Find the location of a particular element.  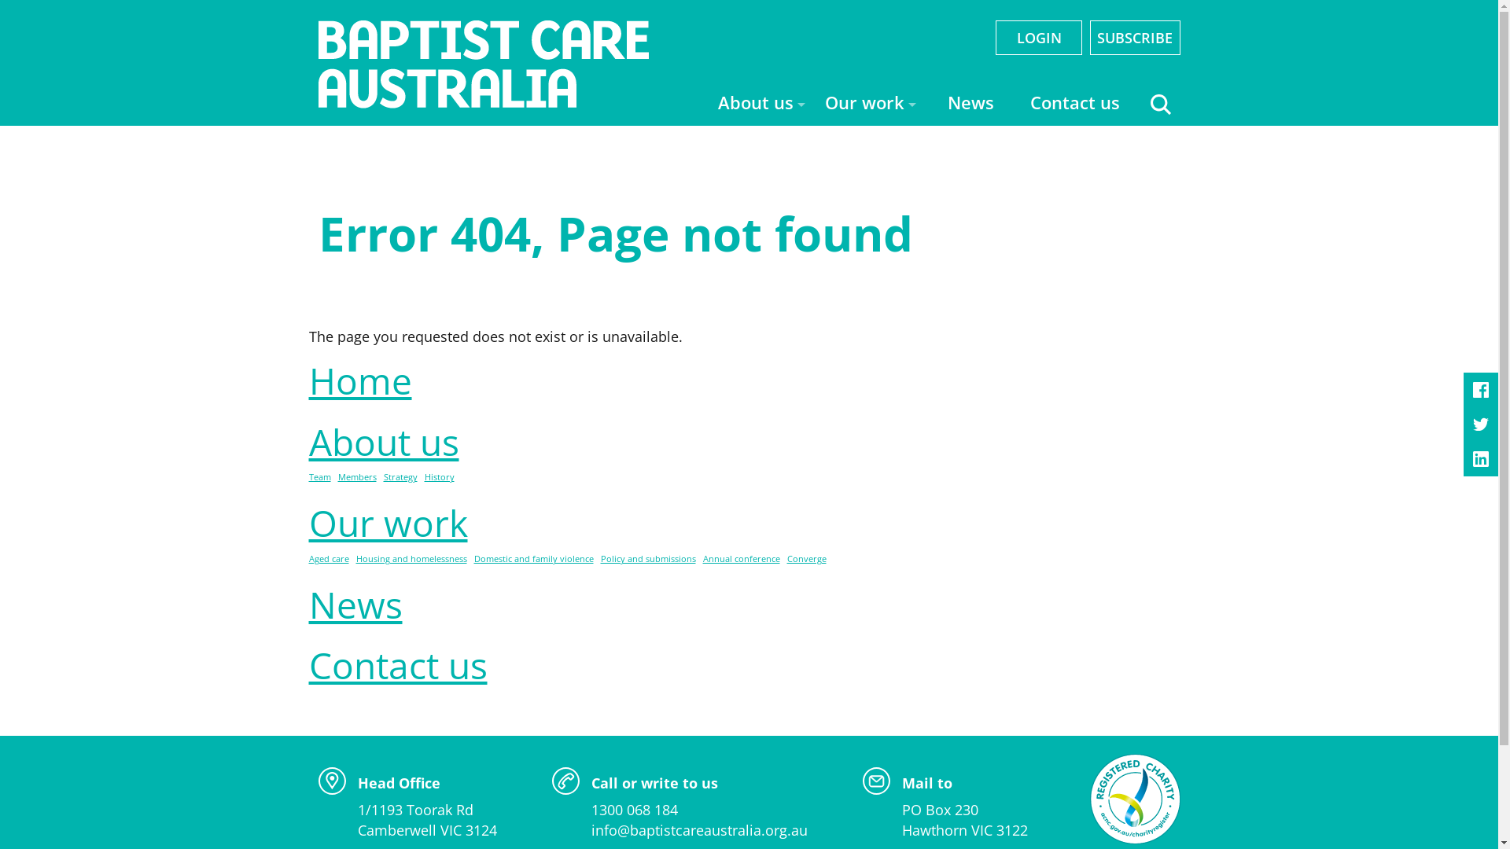

Housing and homelessness is located at coordinates (411, 560).